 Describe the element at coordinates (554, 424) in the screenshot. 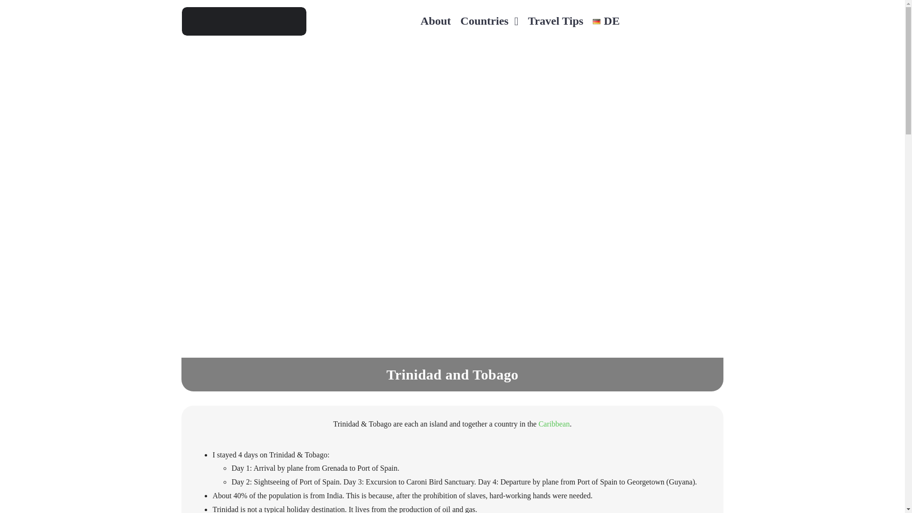

I see `Caribbean` at that location.